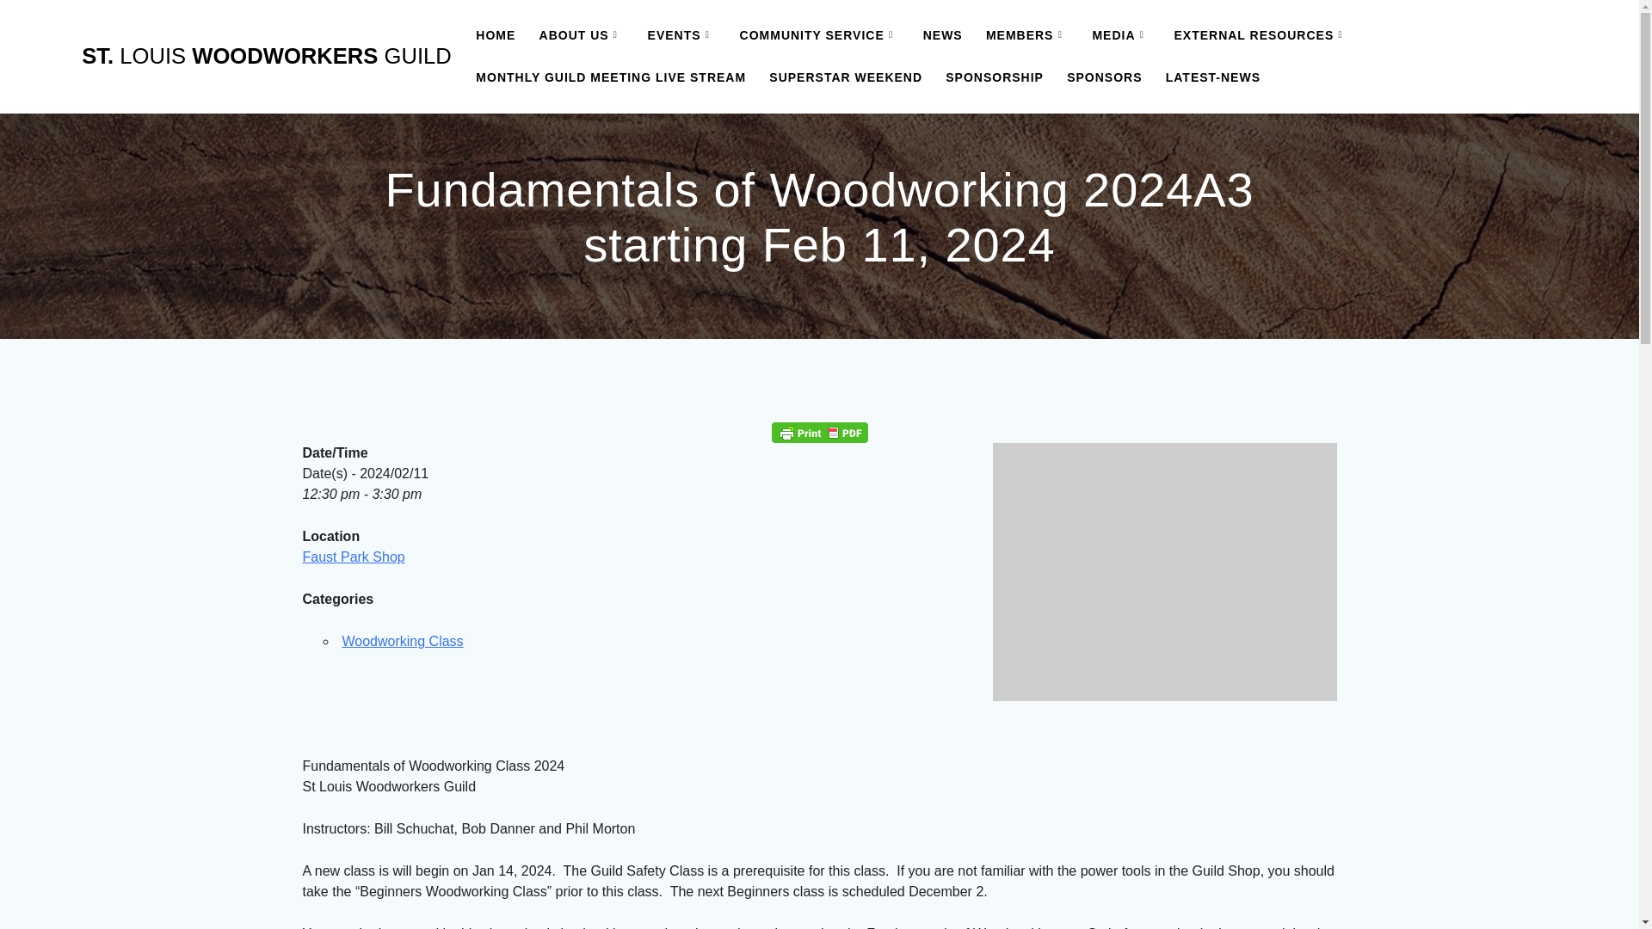  I want to click on MEMBERS, so click(1027, 34).